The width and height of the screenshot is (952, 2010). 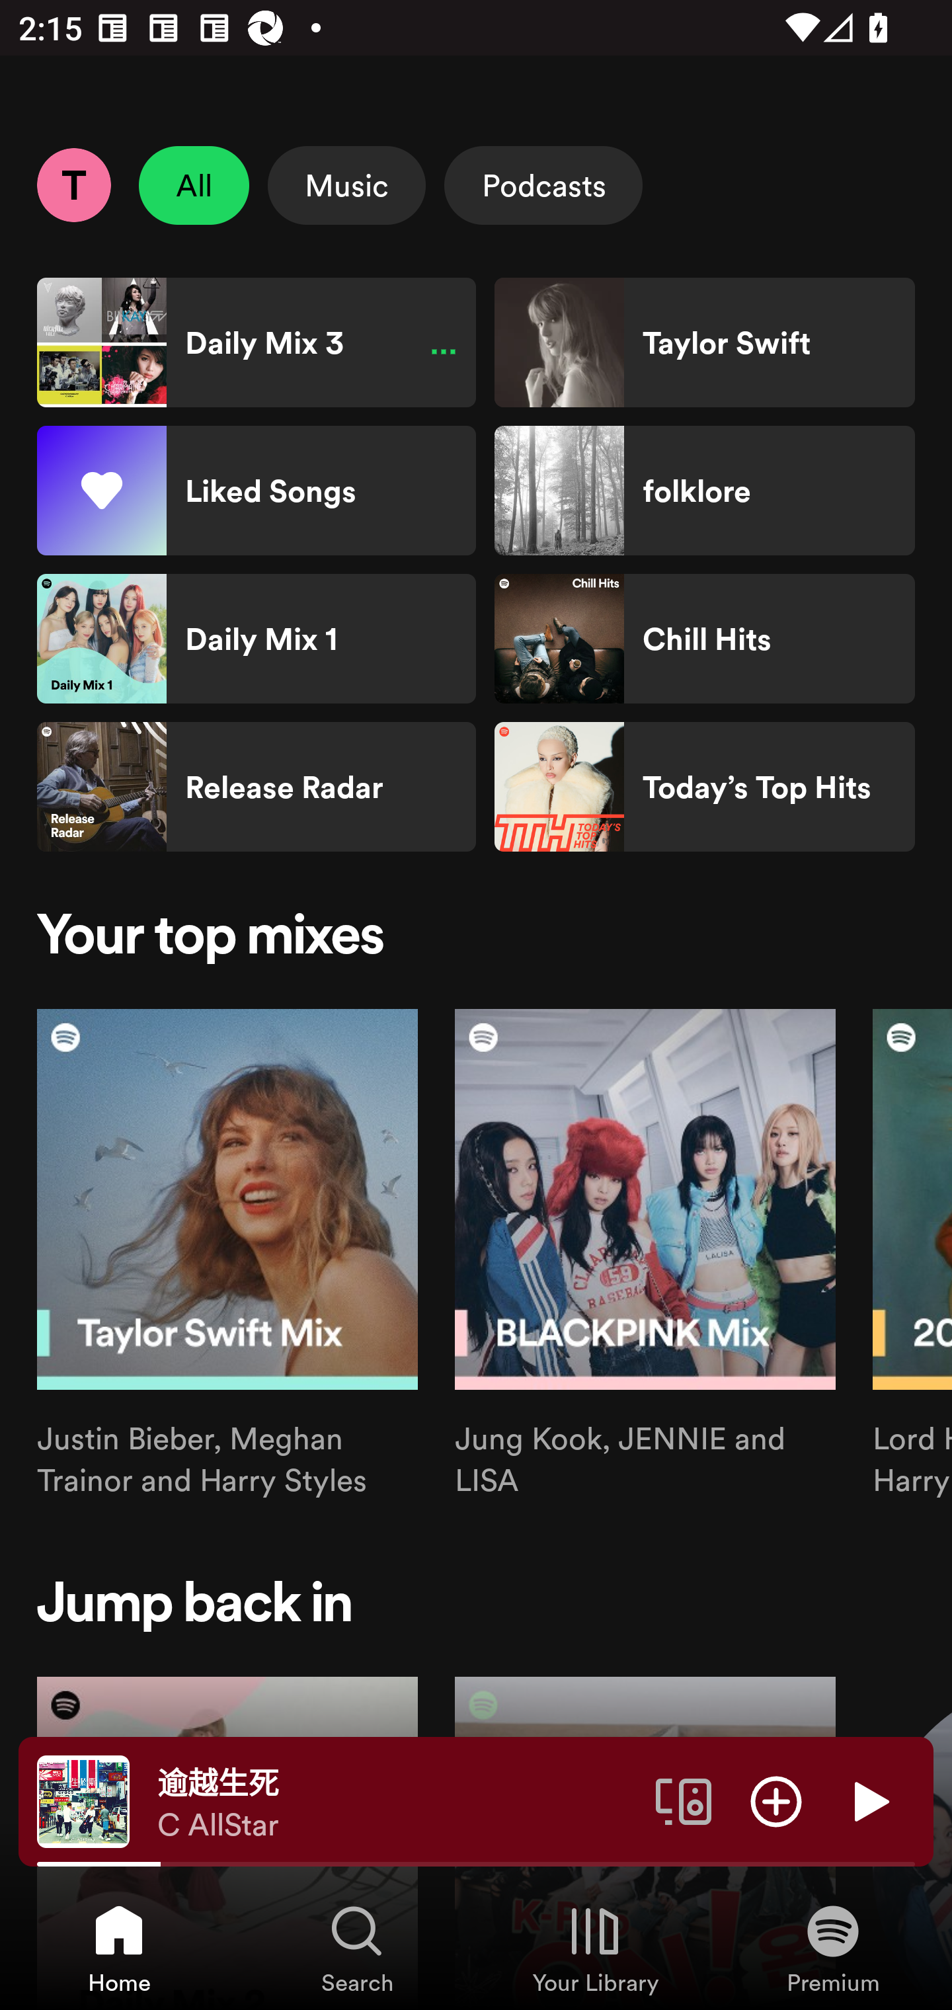 I want to click on The cover art of the currently playing track, so click(x=83, y=1800).